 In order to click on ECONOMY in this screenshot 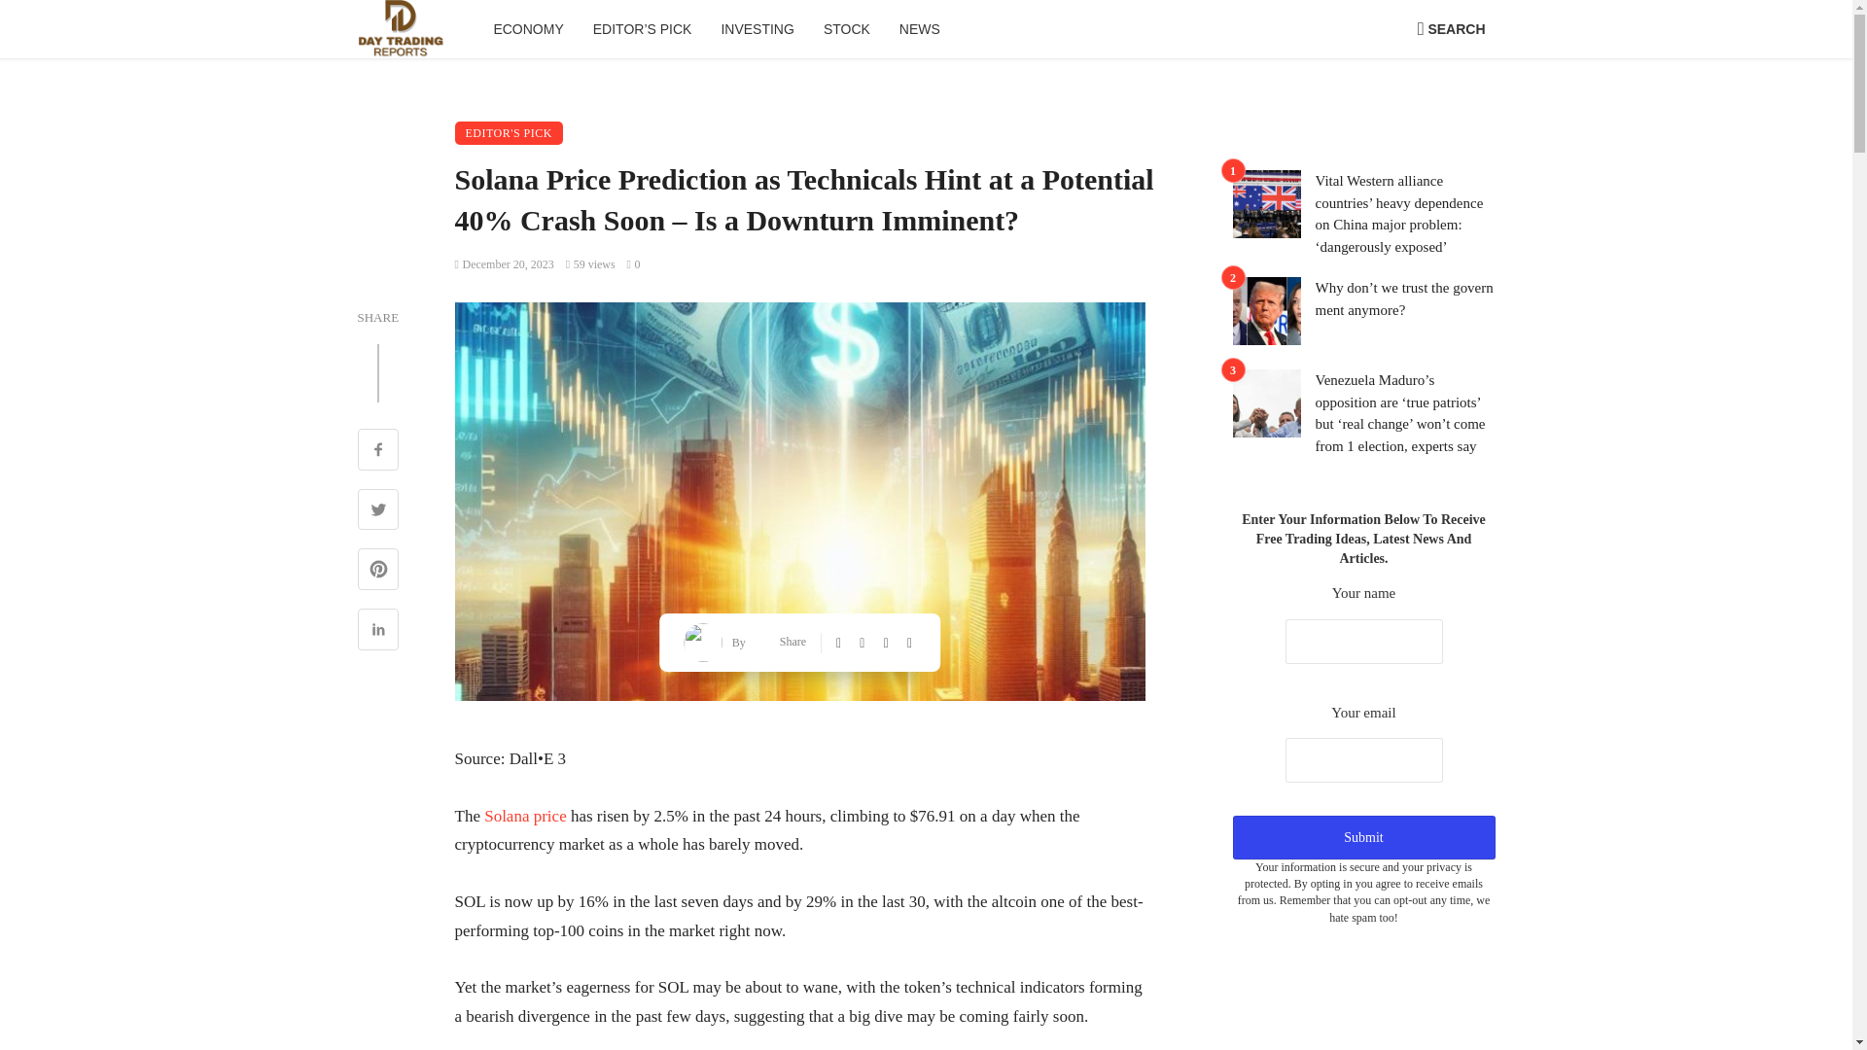, I will do `click(527, 29)`.